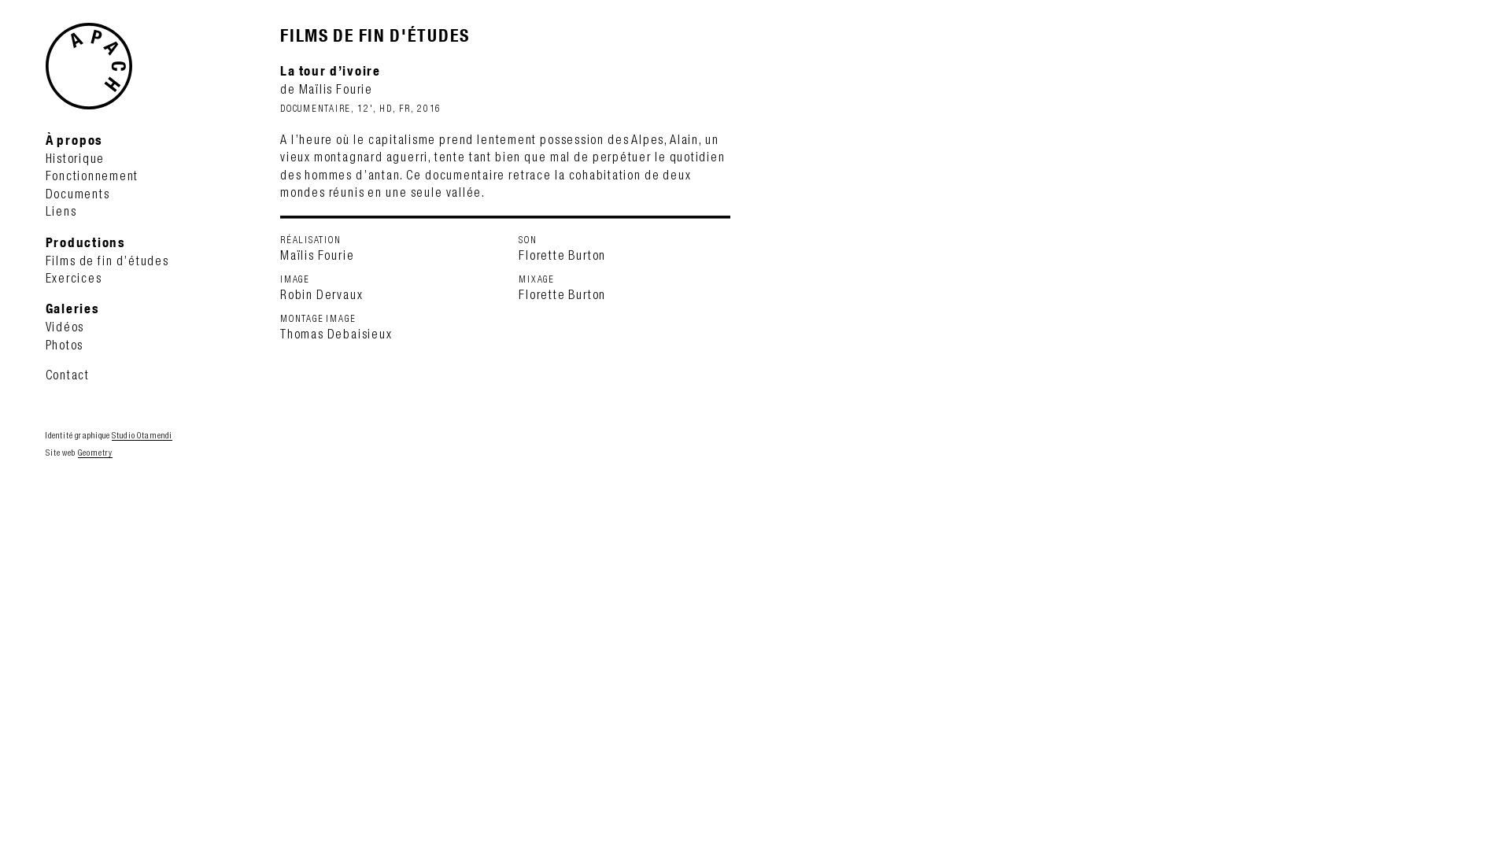  What do you see at coordinates (74, 279) in the screenshot?
I see `Exercices` at bounding box center [74, 279].